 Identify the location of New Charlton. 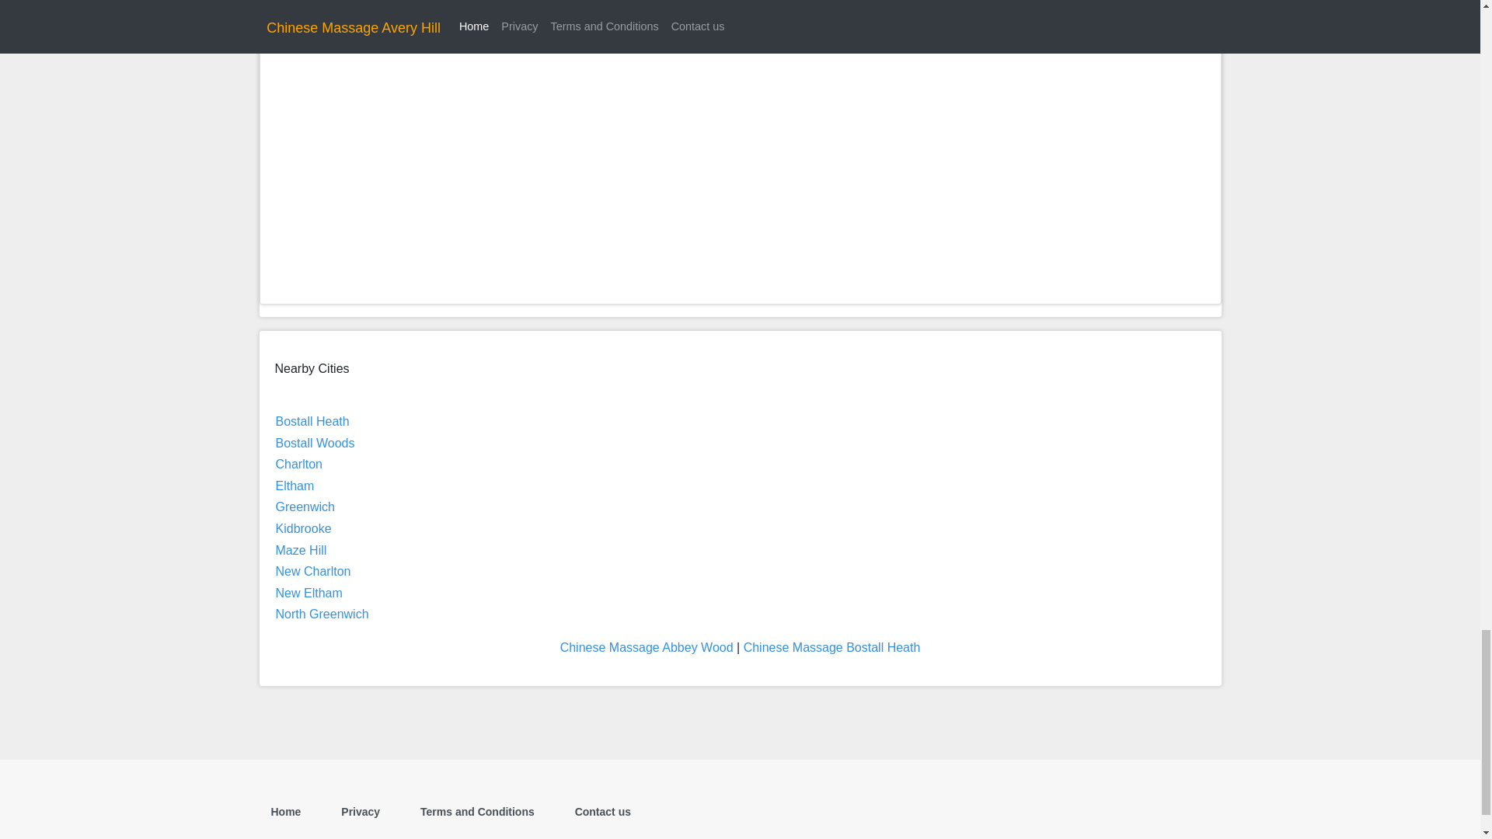
(312, 571).